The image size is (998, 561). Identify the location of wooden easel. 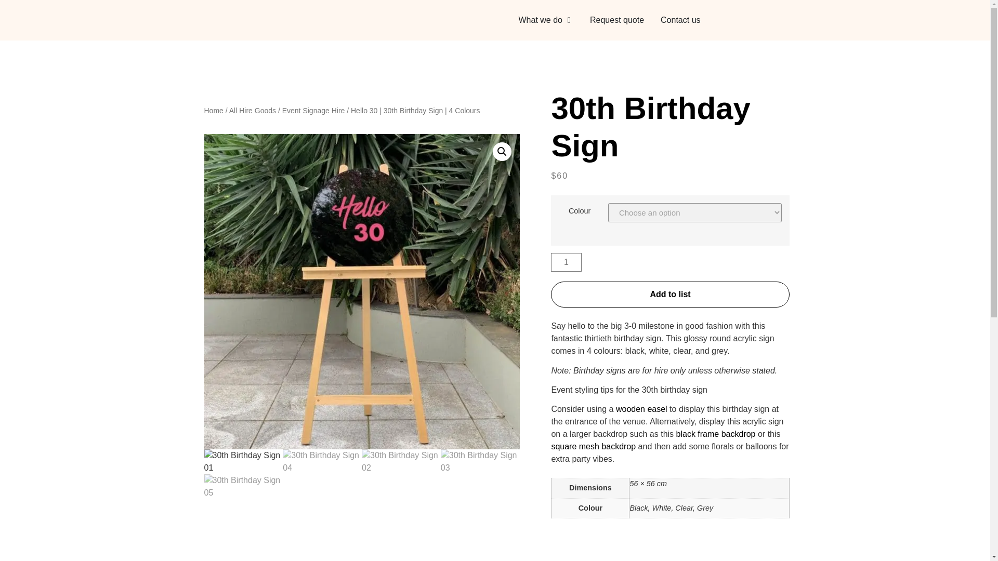
(641, 408).